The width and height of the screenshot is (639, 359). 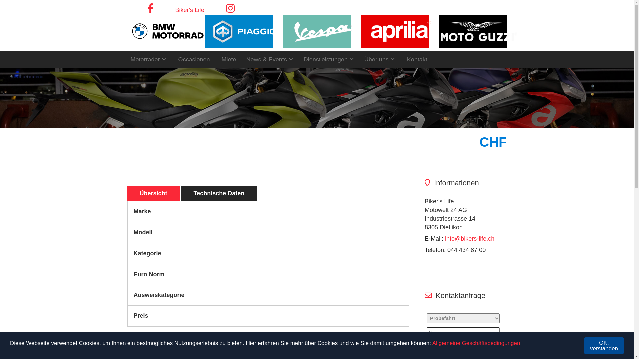 What do you see at coordinates (271, 59) in the screenshot?
I see `News & Events` at bounding box center [271, 59].